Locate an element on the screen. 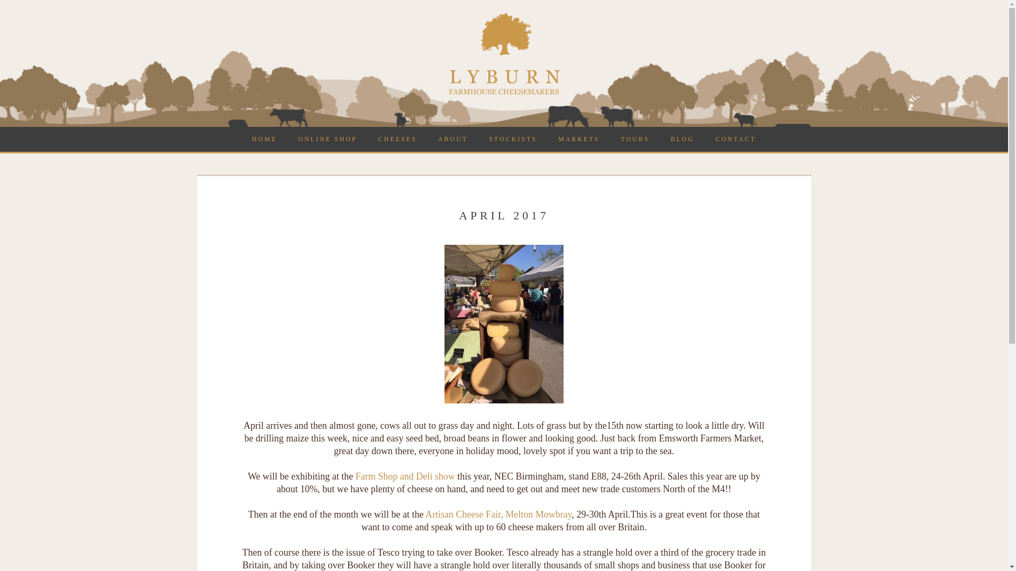  ONLINE SHOP is located at coordinates (327, 139).